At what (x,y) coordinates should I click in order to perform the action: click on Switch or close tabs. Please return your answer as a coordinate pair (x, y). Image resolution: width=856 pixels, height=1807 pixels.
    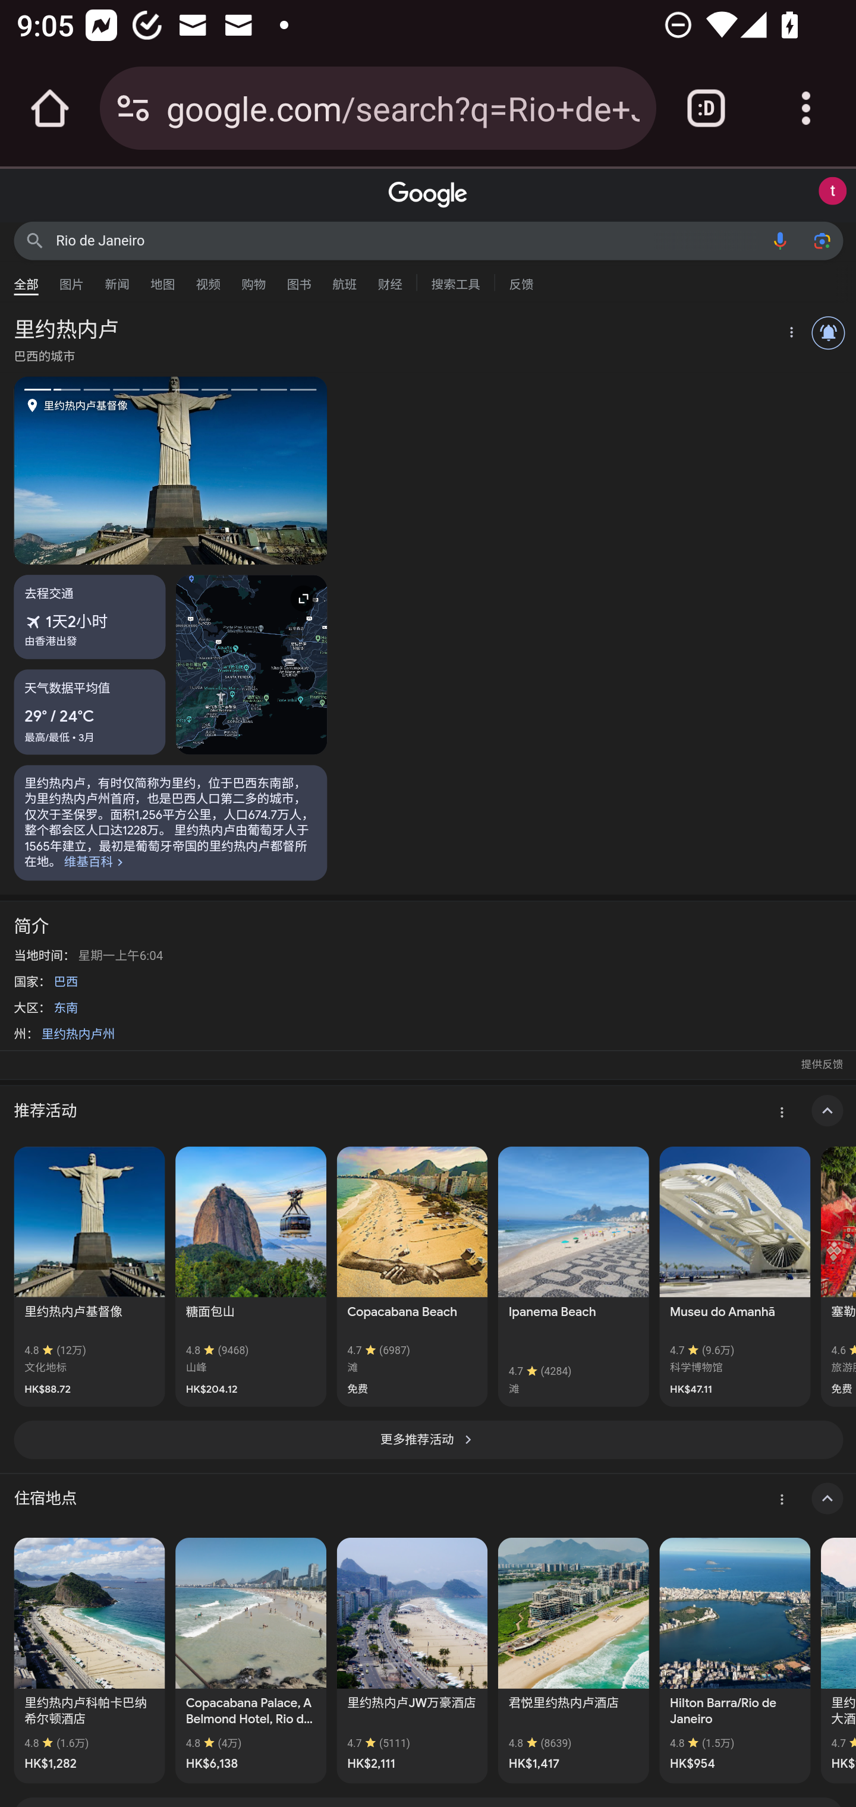
    Looking at the image, I should click on (706, 108).